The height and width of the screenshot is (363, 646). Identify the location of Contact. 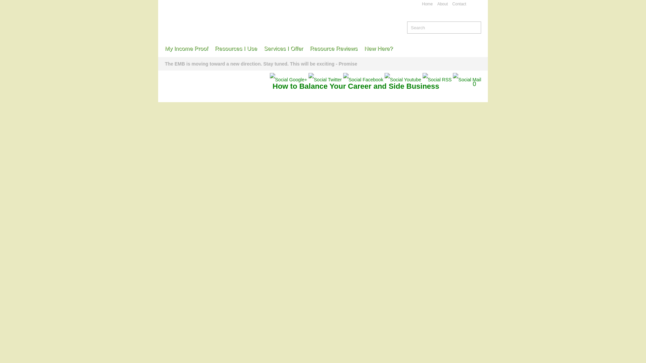
(459, 4).